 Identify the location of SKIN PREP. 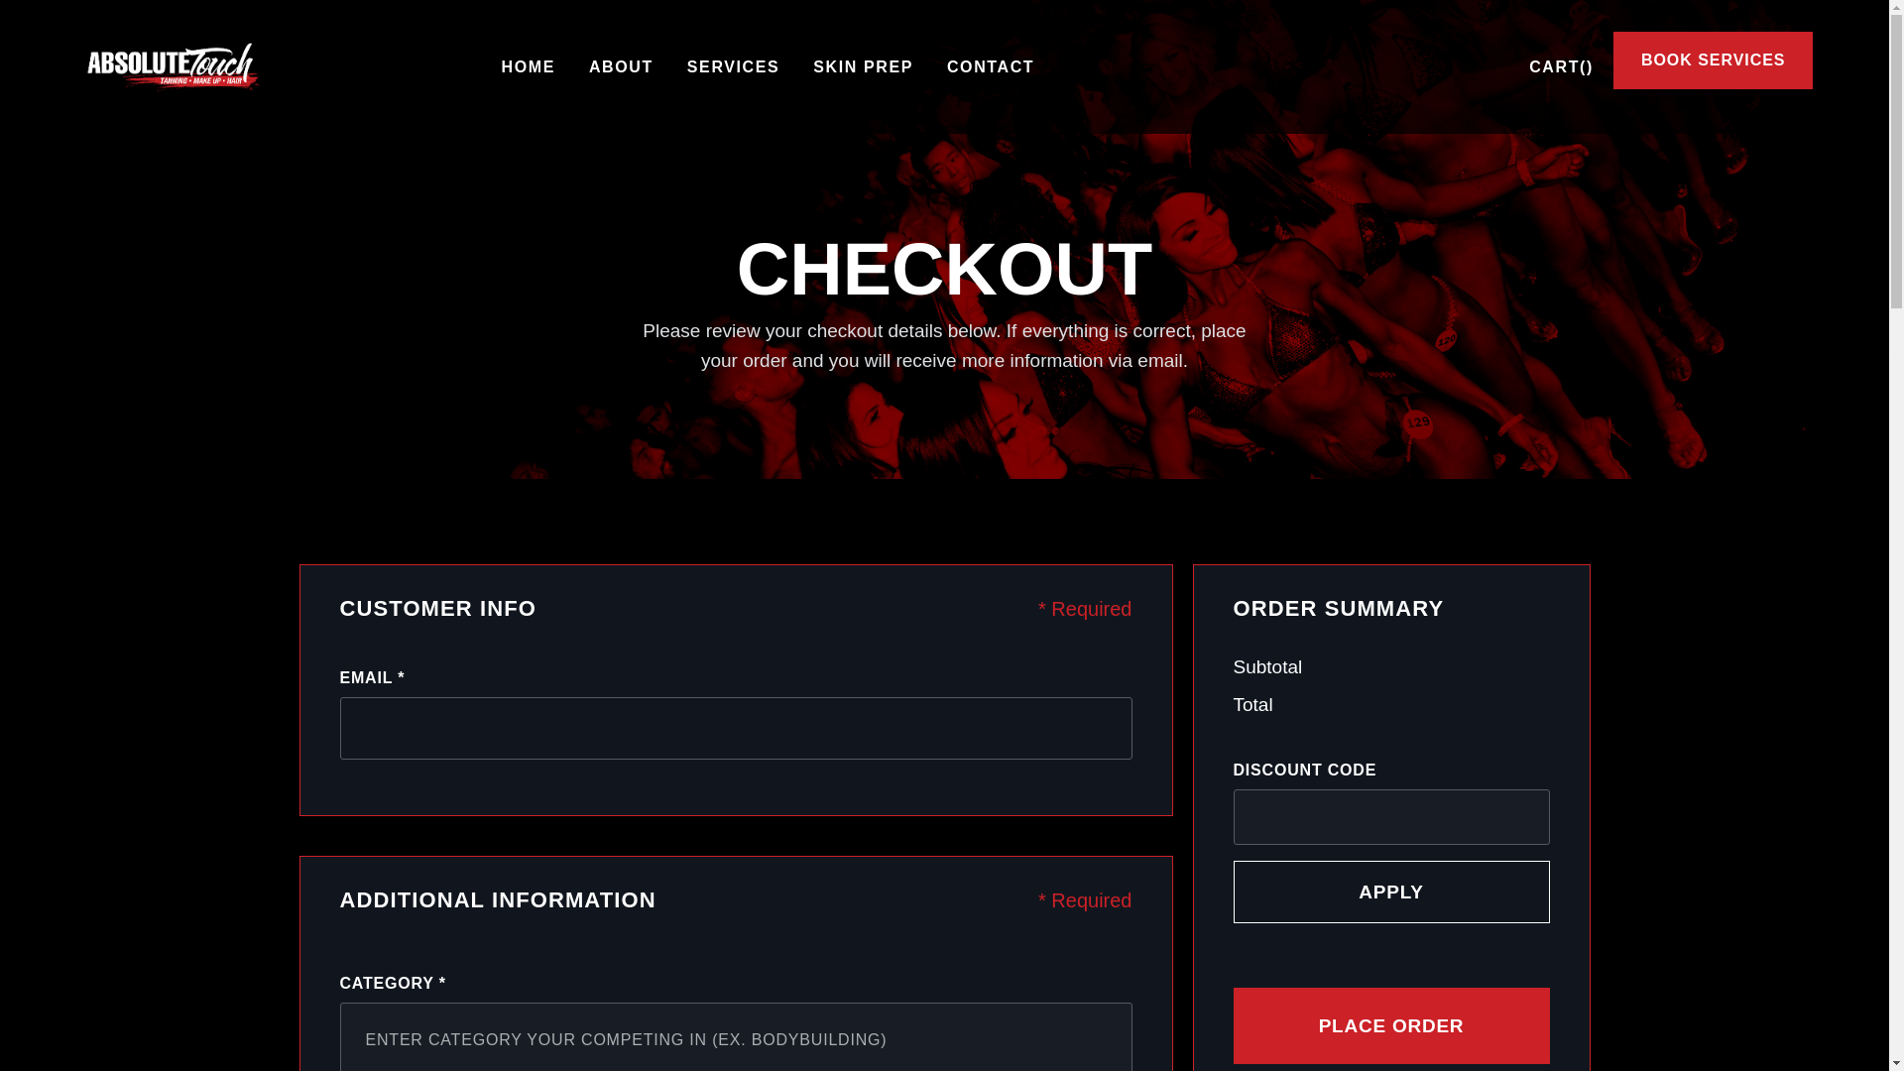
(863, 67).